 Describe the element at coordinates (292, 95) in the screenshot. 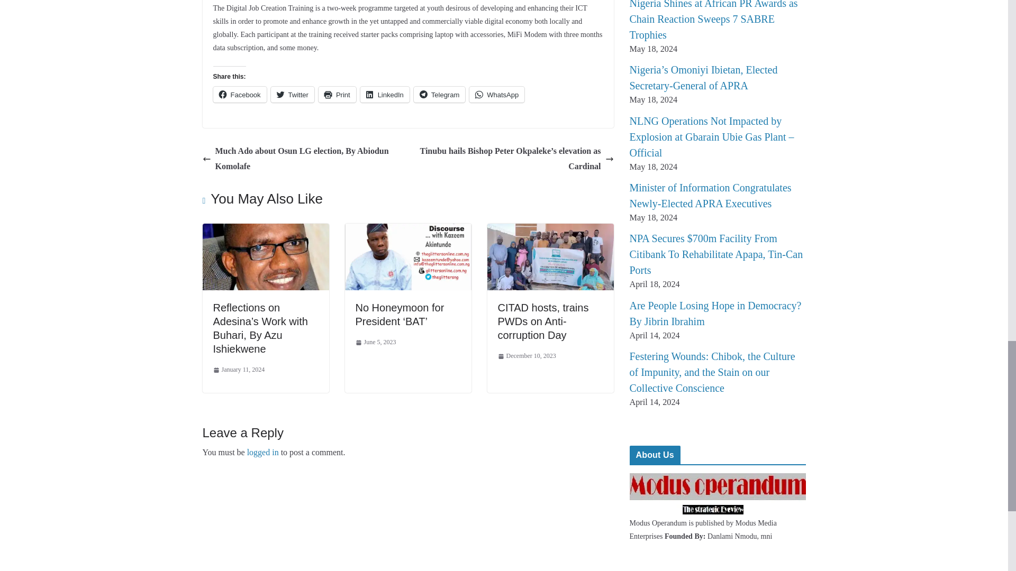

I see `Twitter` at that location.